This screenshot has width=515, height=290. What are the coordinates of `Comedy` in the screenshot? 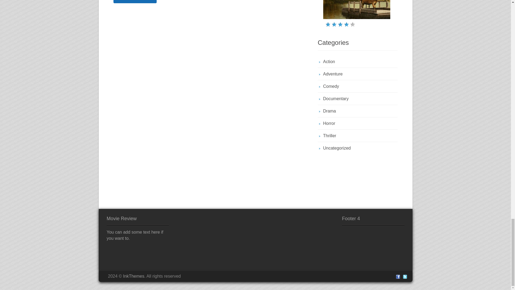 It's located at (331, 86).